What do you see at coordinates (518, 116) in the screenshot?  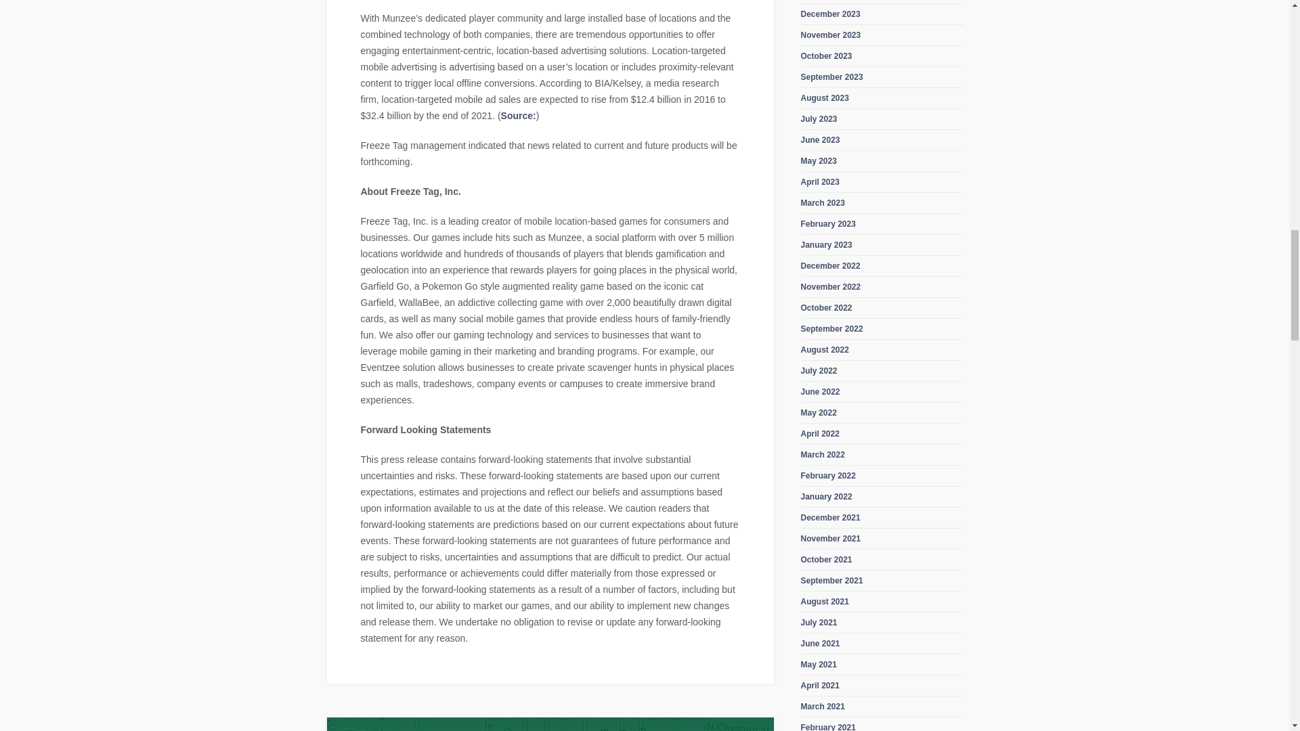 I see `Source:` at bounding box center [518, 116].